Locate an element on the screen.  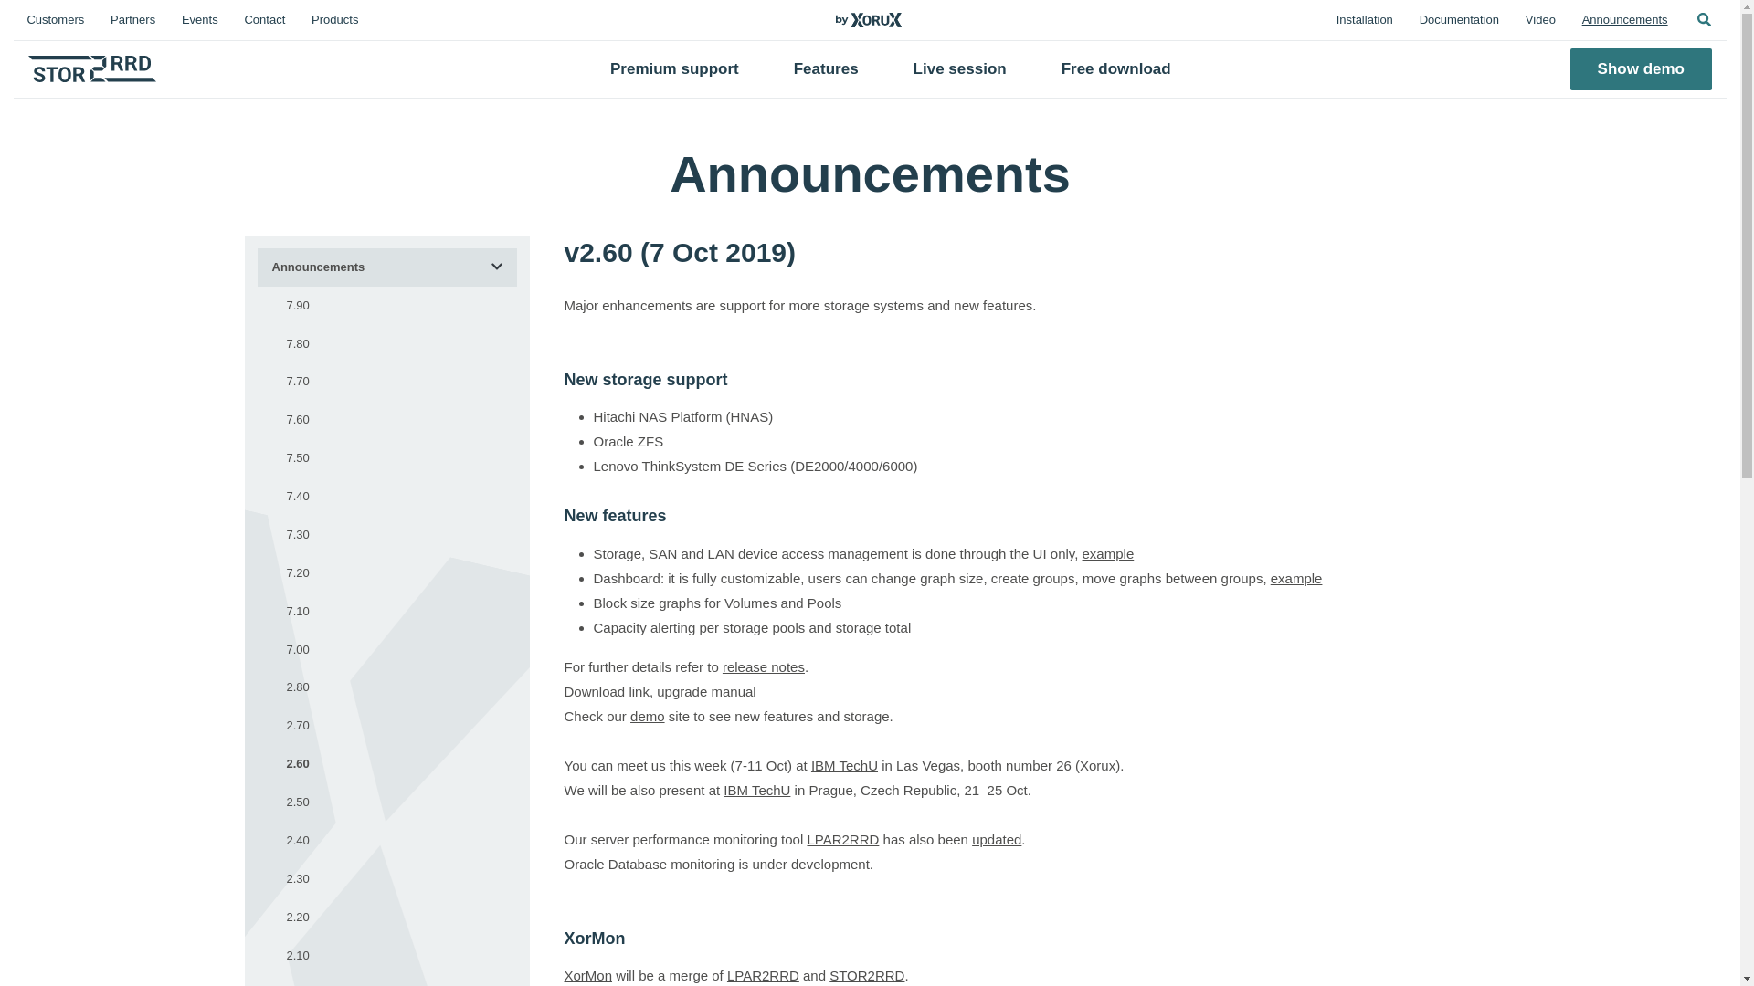
Documentation is located at coordinates (1459, 20).